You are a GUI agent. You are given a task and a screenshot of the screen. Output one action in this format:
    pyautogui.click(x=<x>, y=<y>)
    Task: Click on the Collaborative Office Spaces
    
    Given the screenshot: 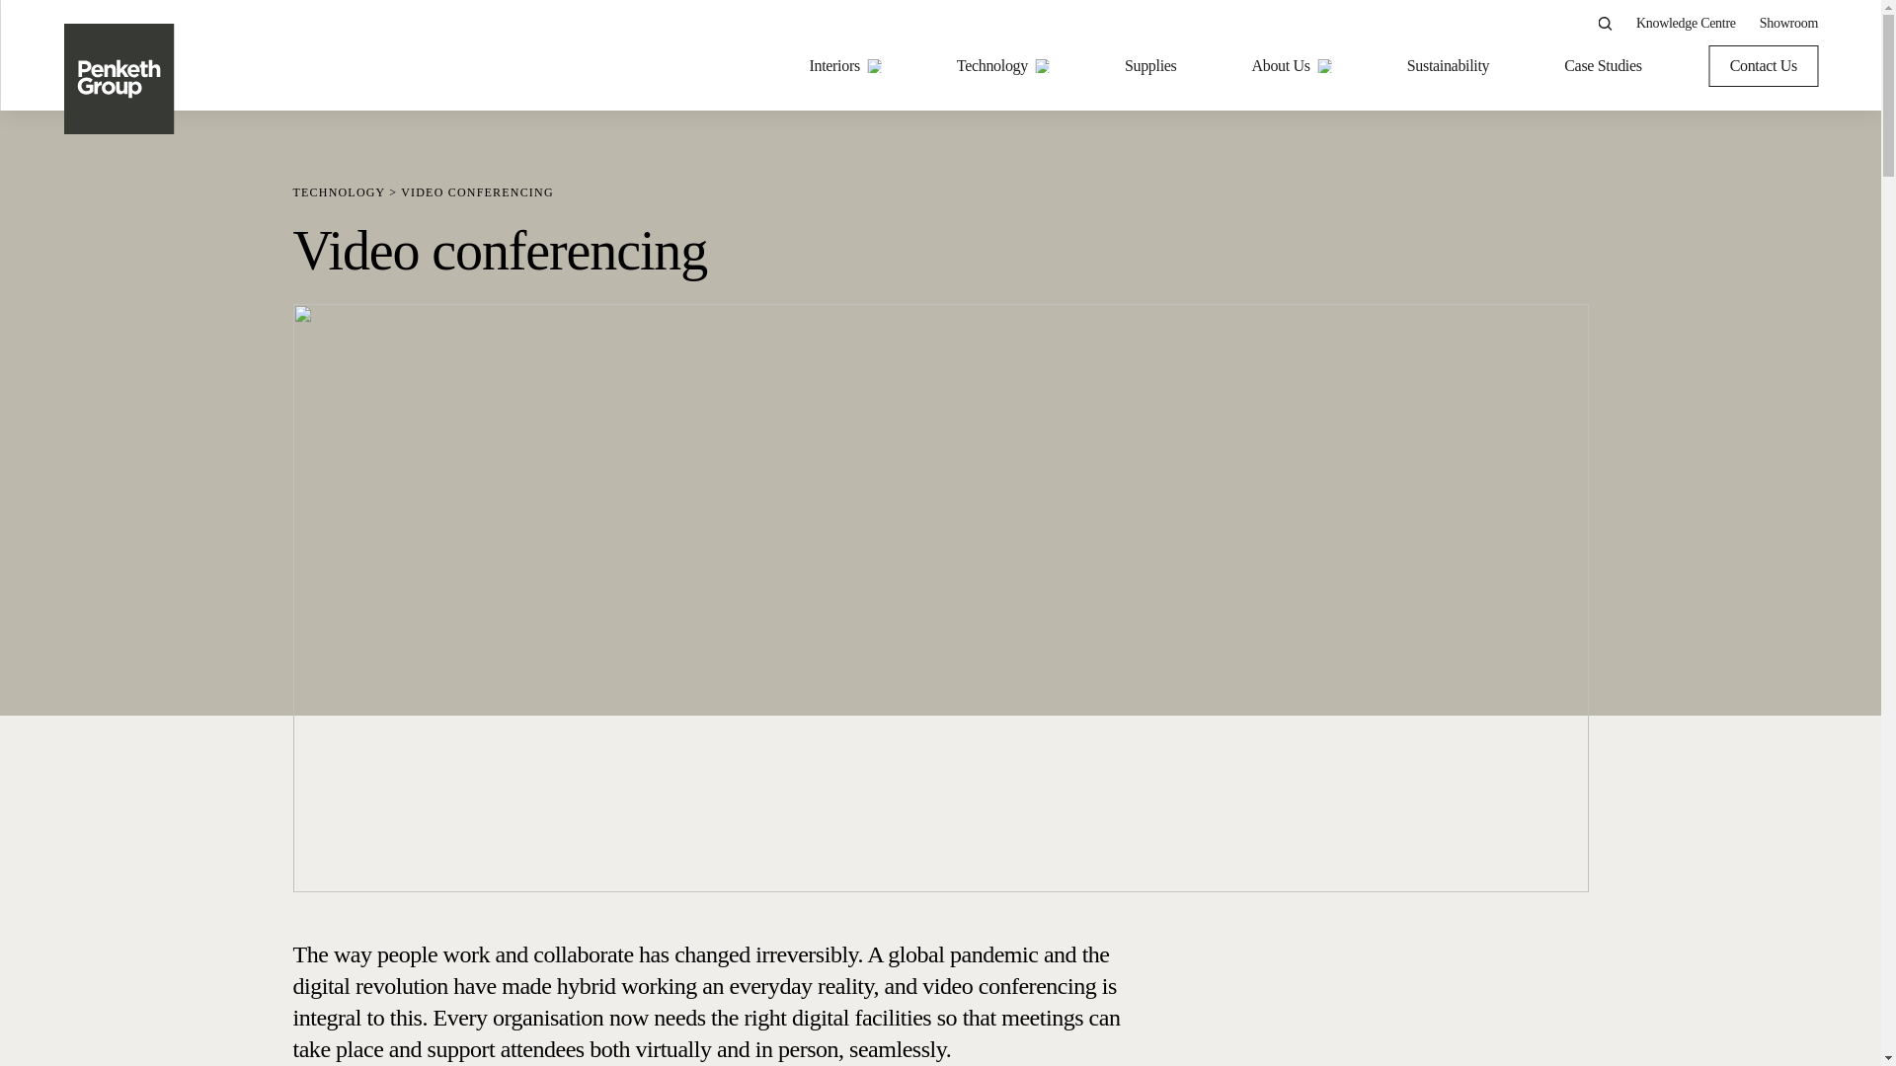 What is the action you would take?
    pyautogui.click(x=1112, y=382)
    